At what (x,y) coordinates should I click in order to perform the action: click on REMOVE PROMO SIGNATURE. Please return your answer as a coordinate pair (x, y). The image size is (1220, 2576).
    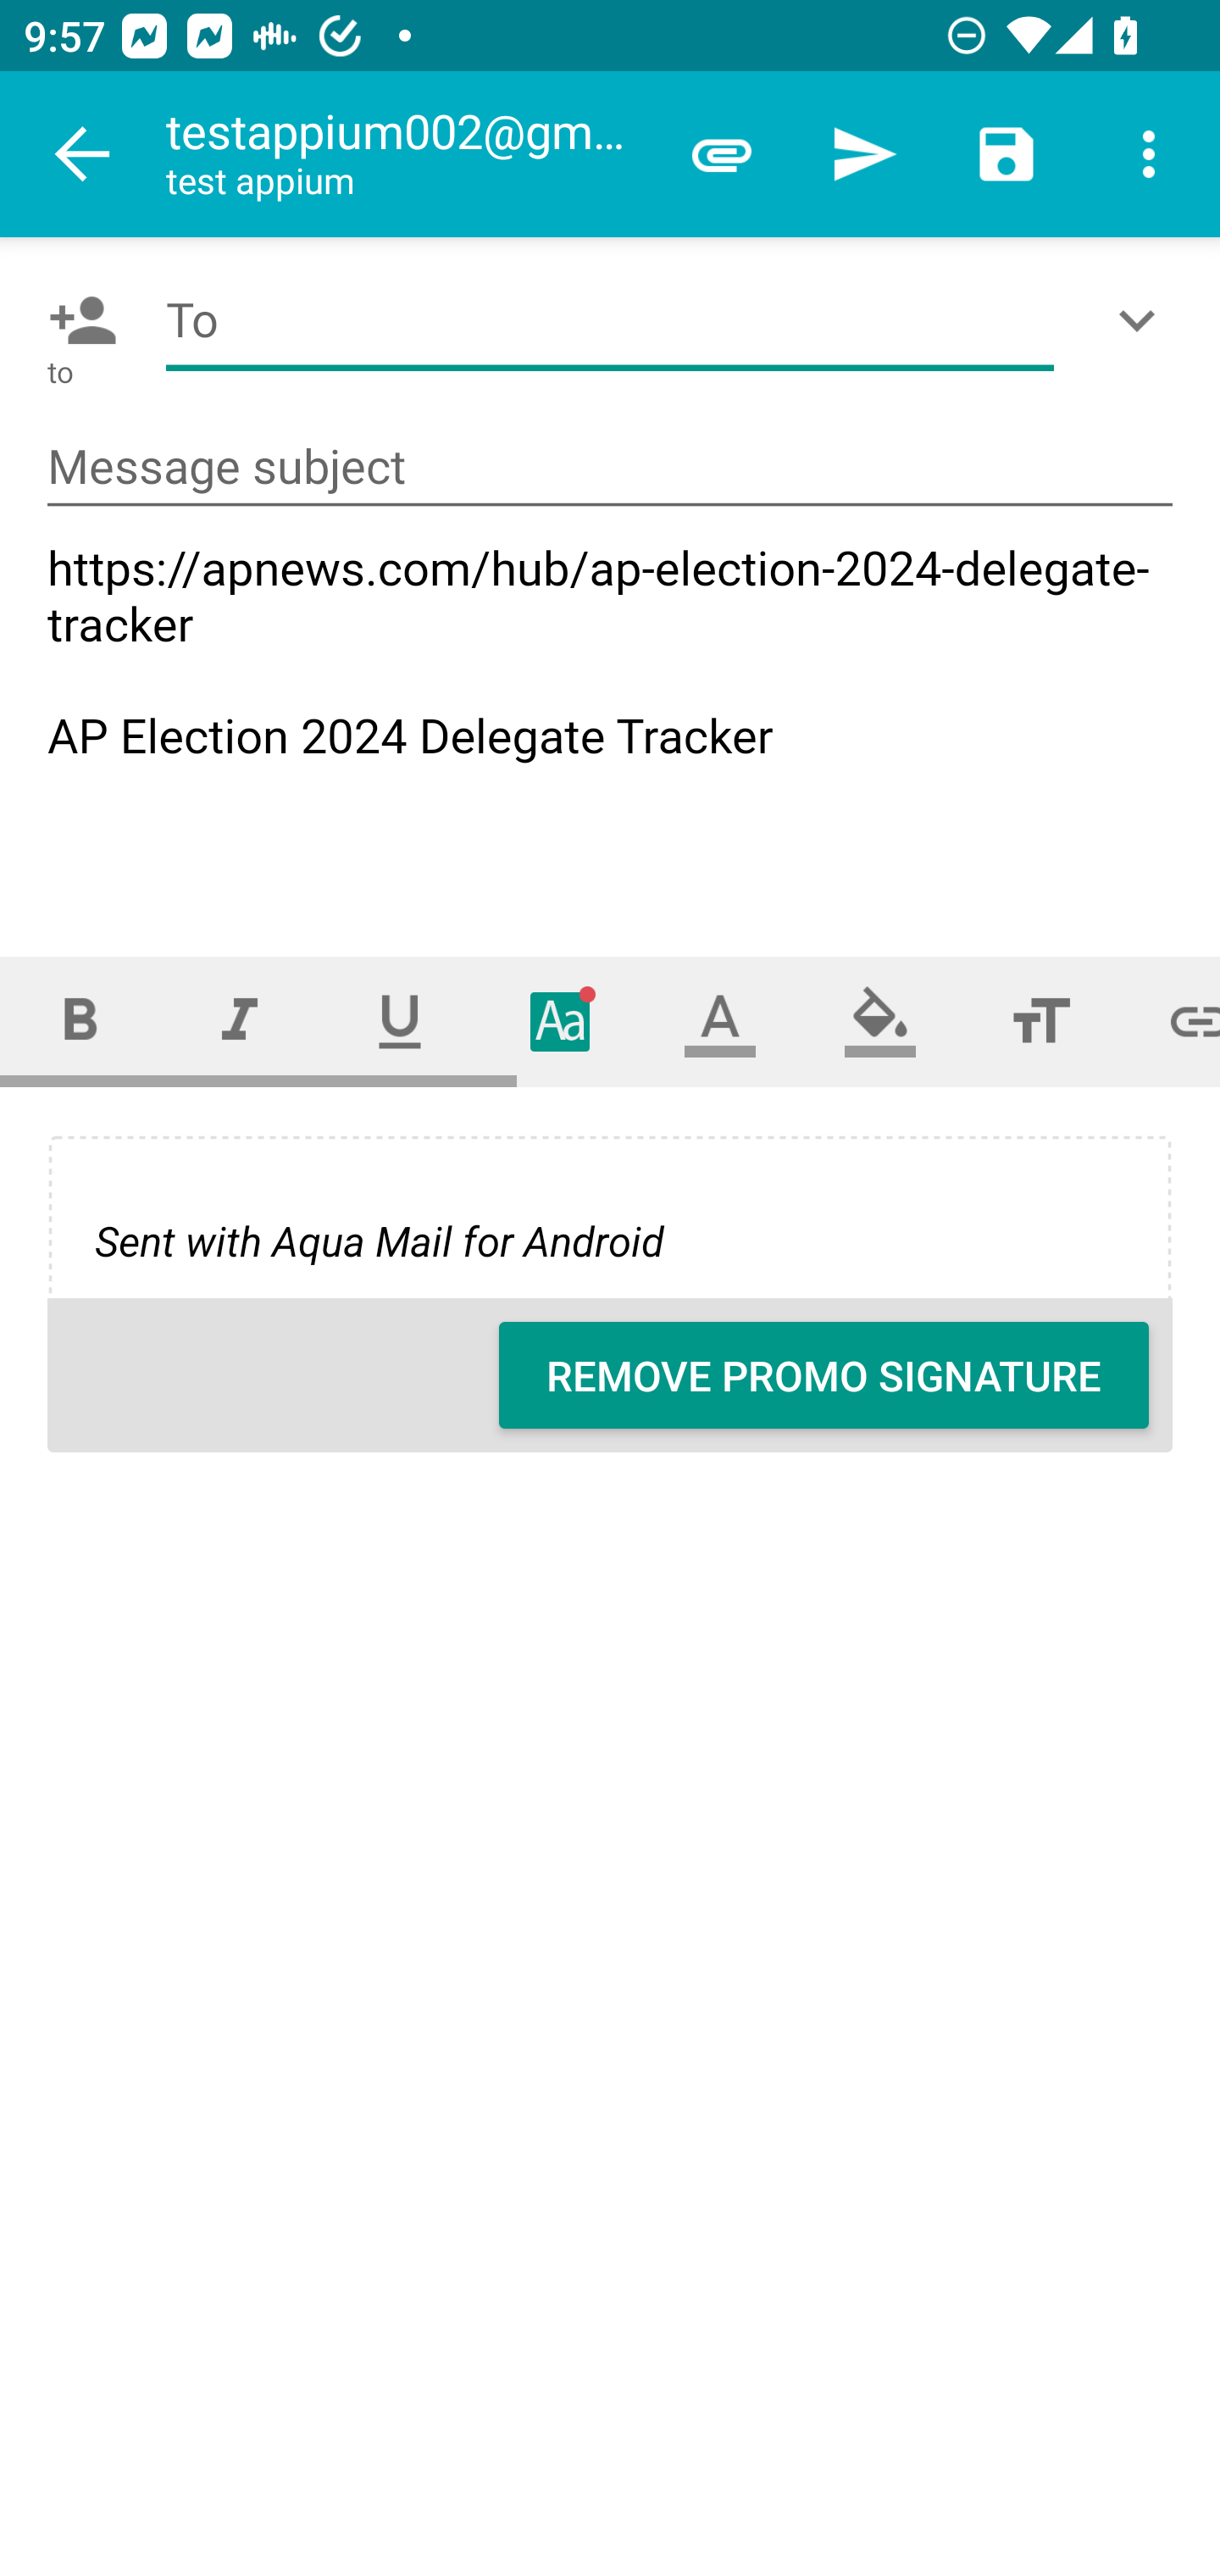
    Looking at the image, I should click on (823, 1375).